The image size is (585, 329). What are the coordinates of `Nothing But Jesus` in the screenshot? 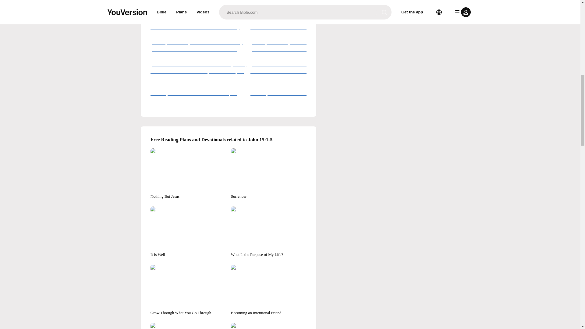 It's located at (188, 174).